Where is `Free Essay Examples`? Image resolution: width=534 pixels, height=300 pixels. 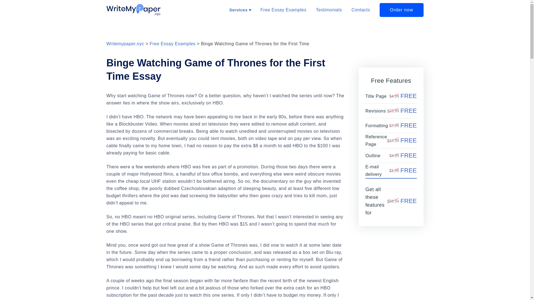
Free Essay Examples is located at coordinates (283, 9).